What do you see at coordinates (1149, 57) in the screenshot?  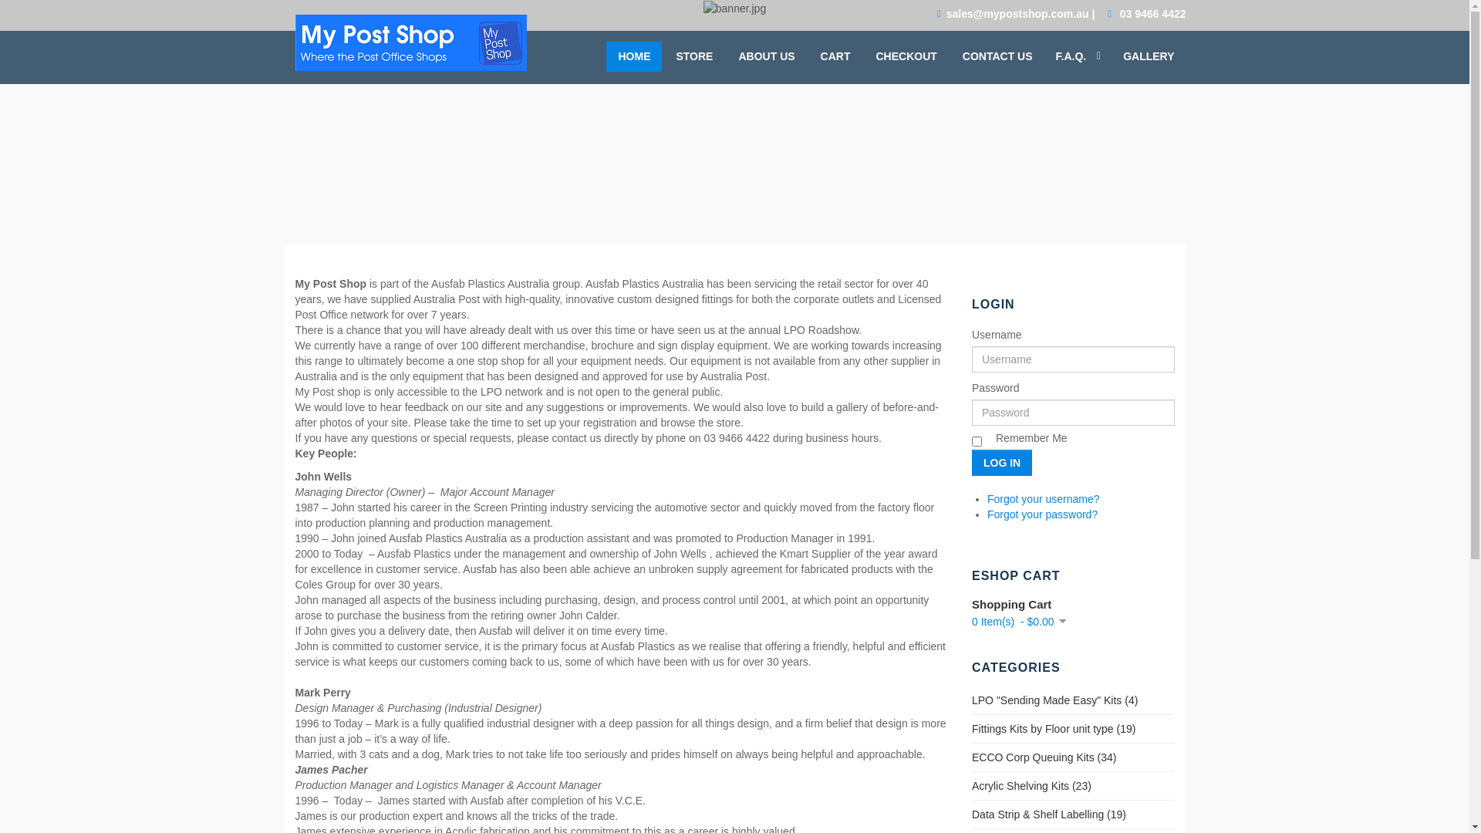 I see `GALLERY` at bounding box center [1149, 57].